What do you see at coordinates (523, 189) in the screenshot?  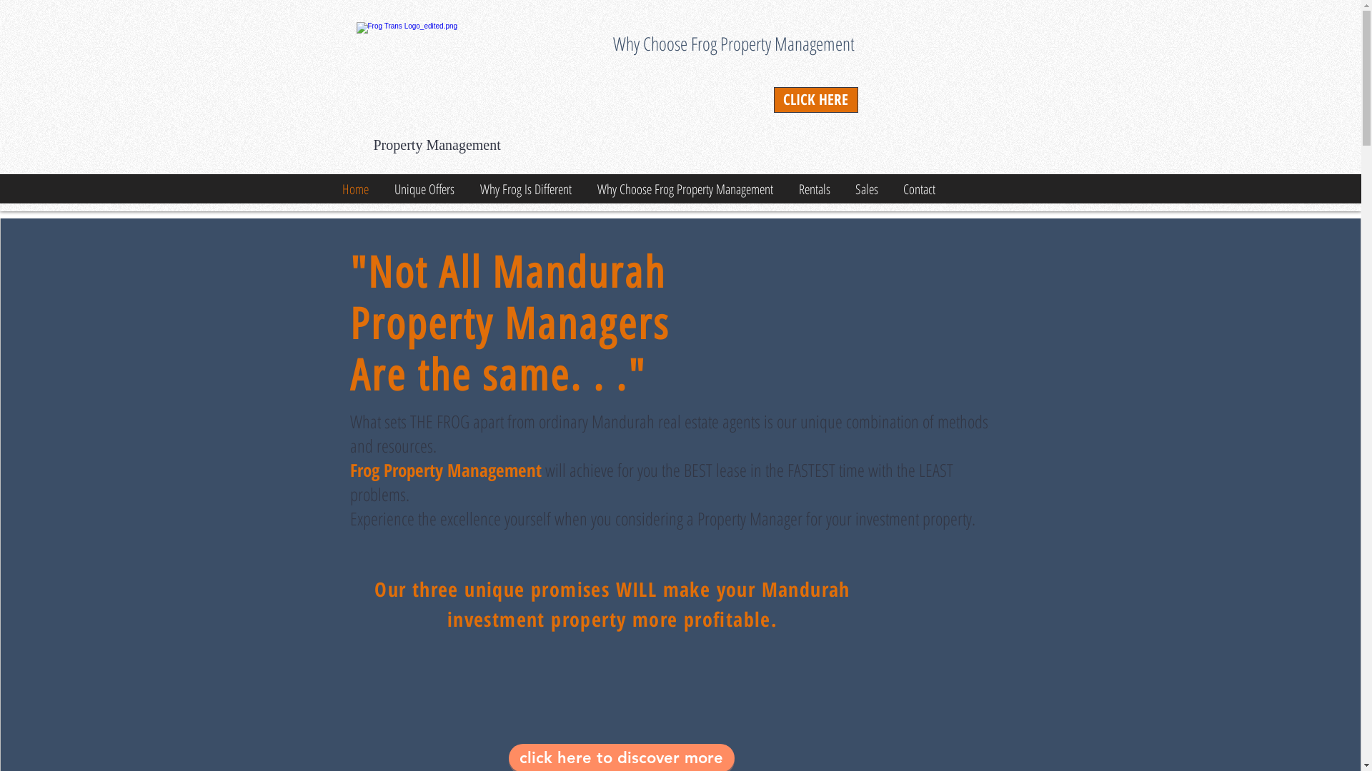 I see `Why Frog Is Different` at bounding box center [523, 189].